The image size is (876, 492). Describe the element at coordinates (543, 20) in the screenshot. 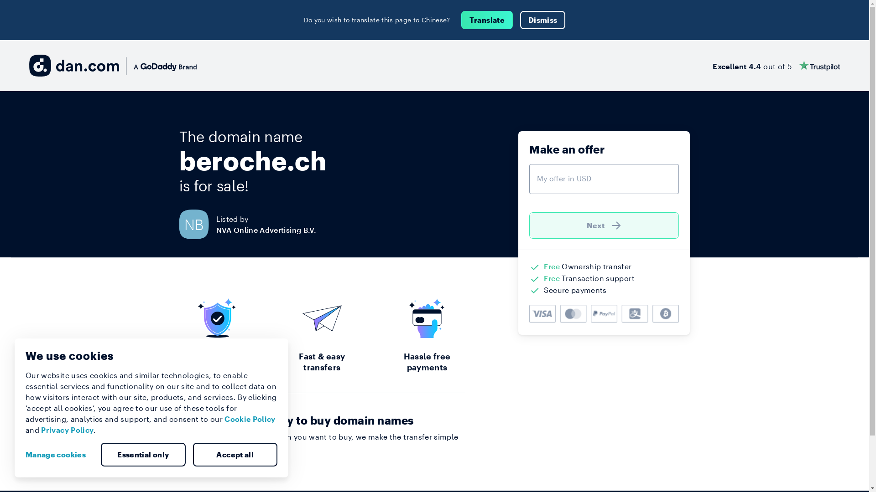

I see `Dismiss` at that location.